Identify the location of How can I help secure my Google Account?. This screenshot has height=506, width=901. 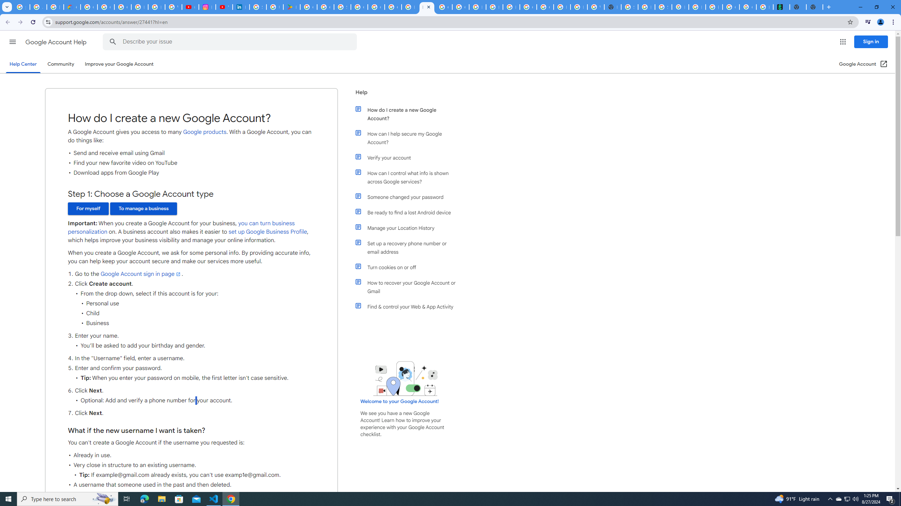
(409, 138).